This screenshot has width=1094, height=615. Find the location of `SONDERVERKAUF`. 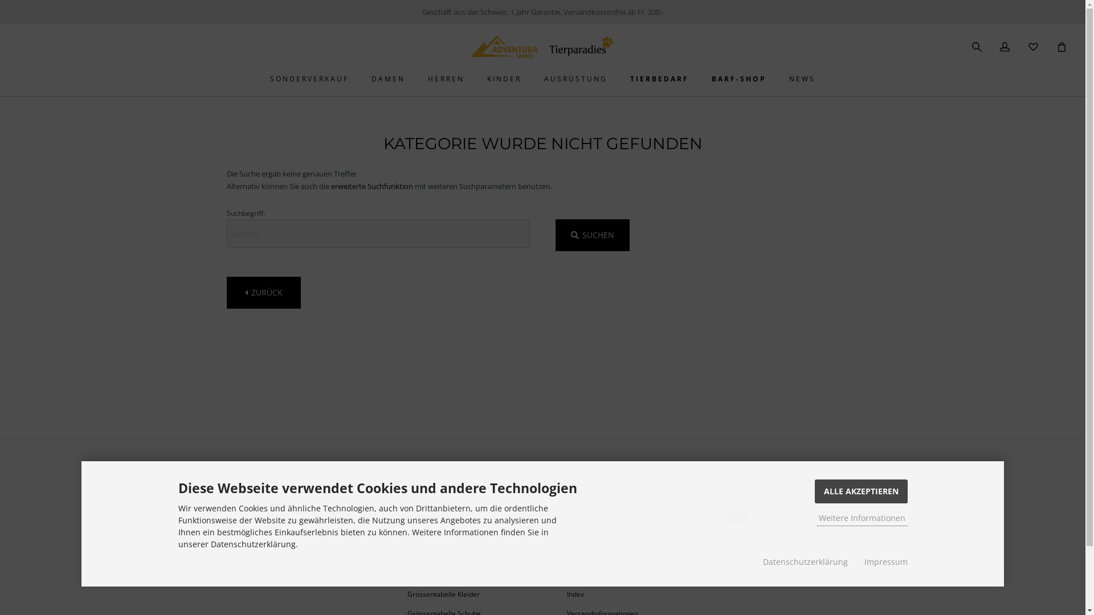

SONDERVERKAUF is located at coordinates (309, 79).